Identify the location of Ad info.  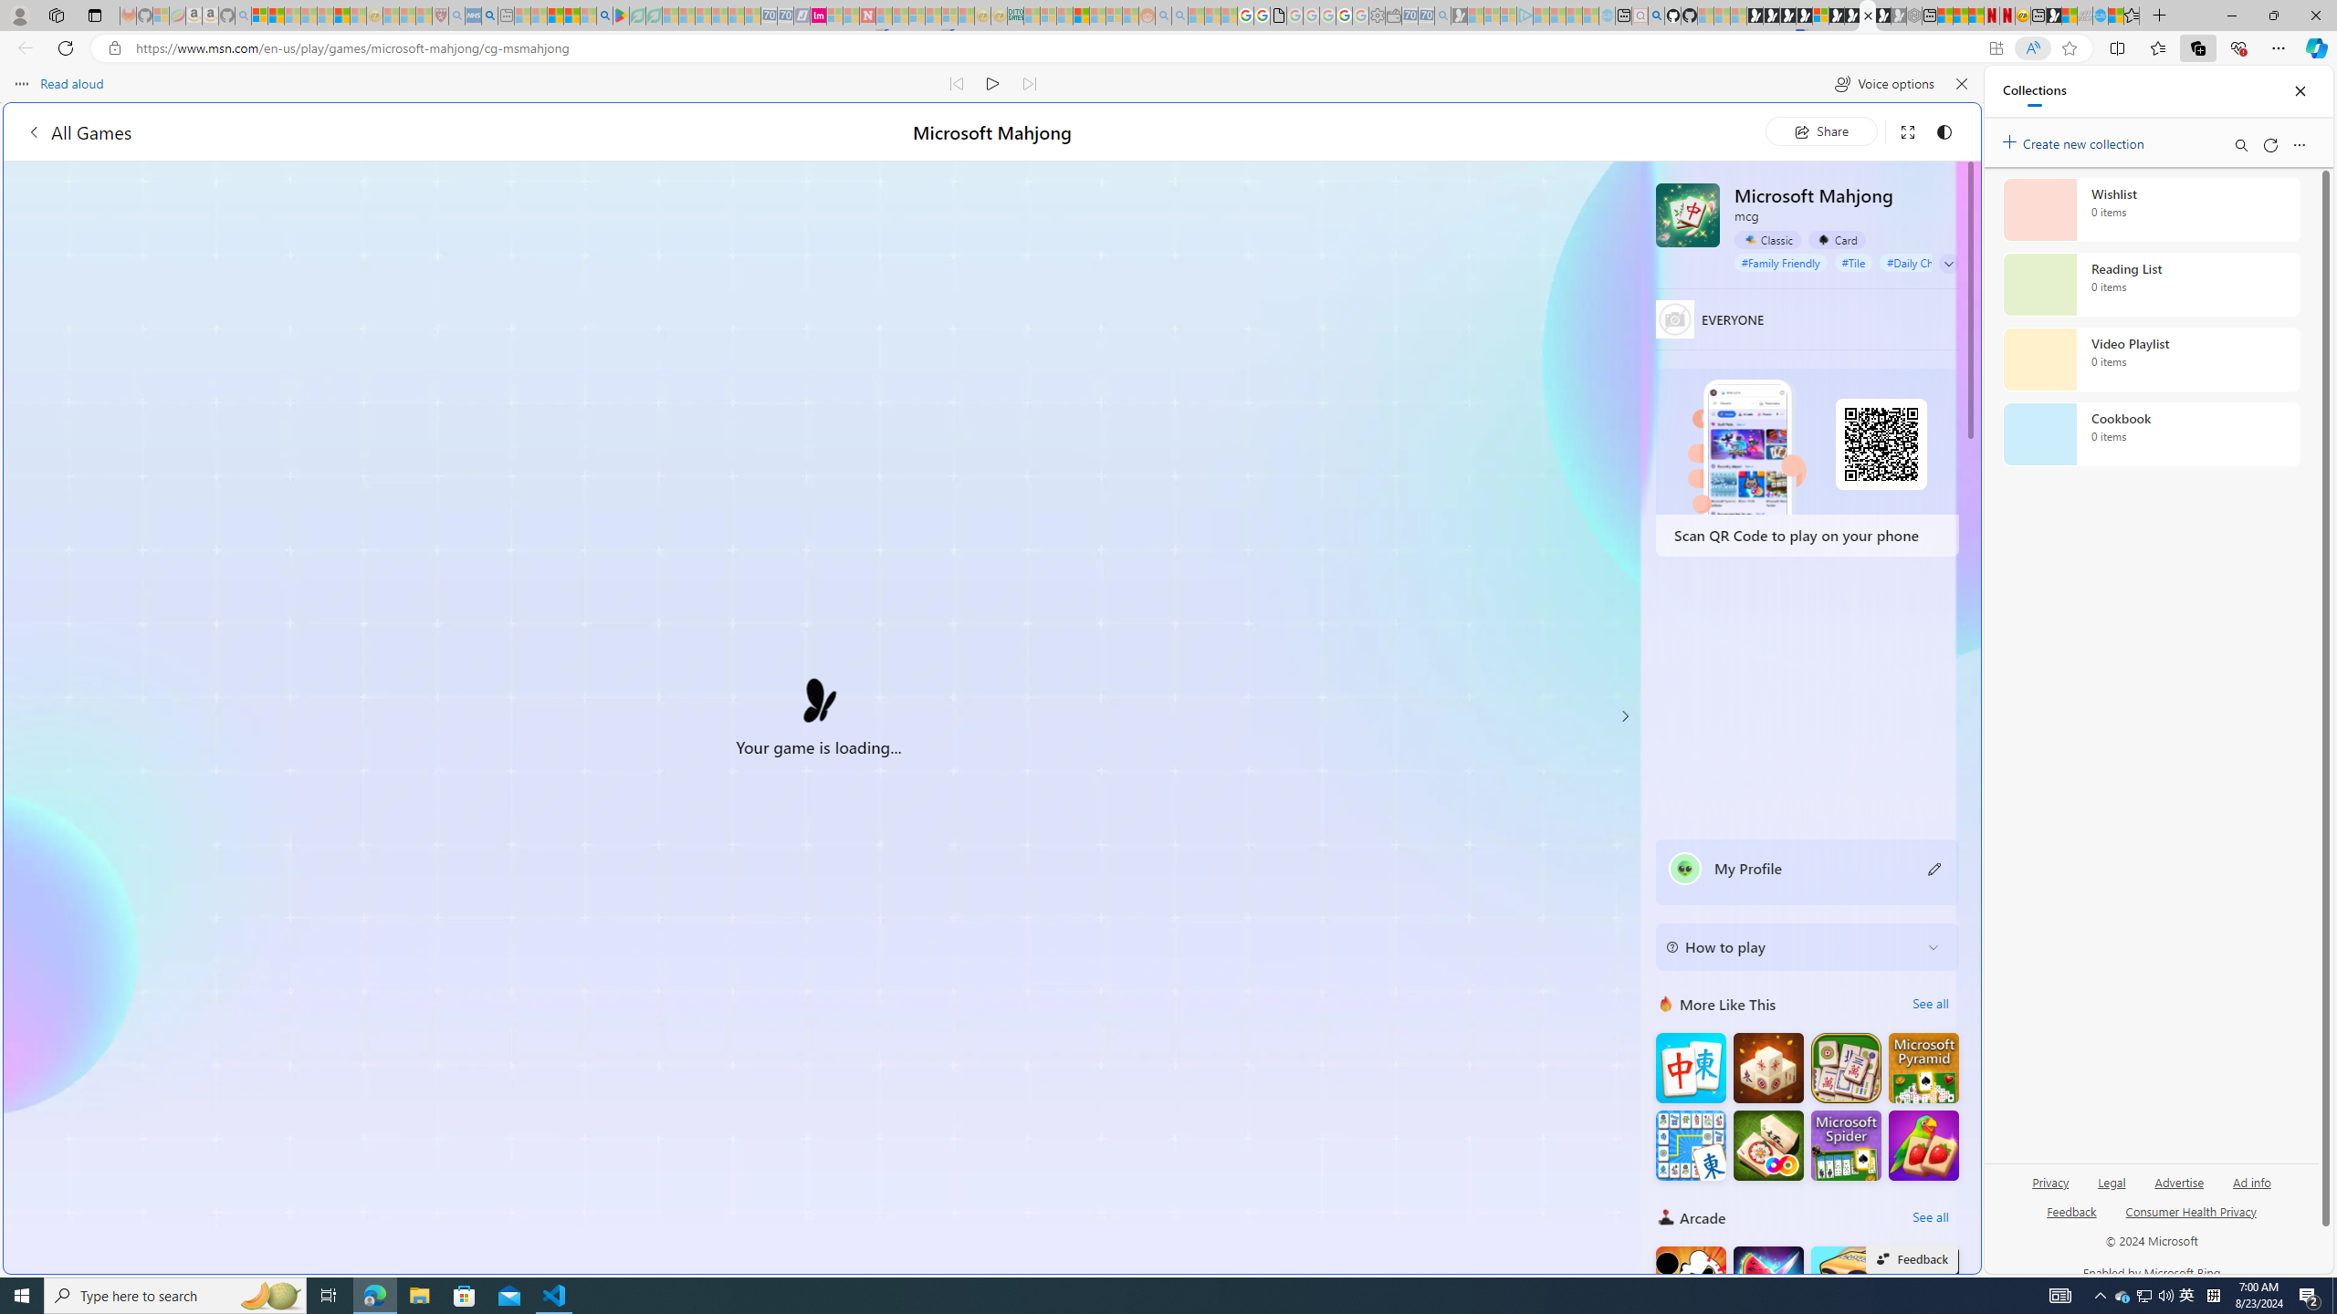
(2251, 1181).